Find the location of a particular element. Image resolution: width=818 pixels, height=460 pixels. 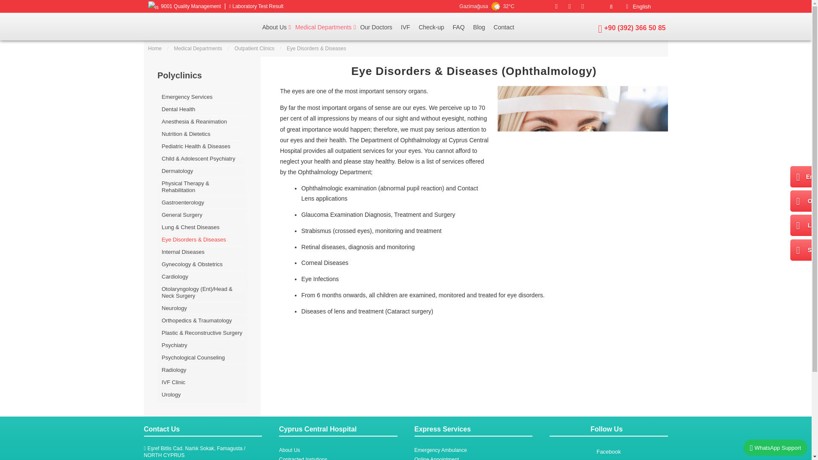

English is located at coordinates (647, 7).